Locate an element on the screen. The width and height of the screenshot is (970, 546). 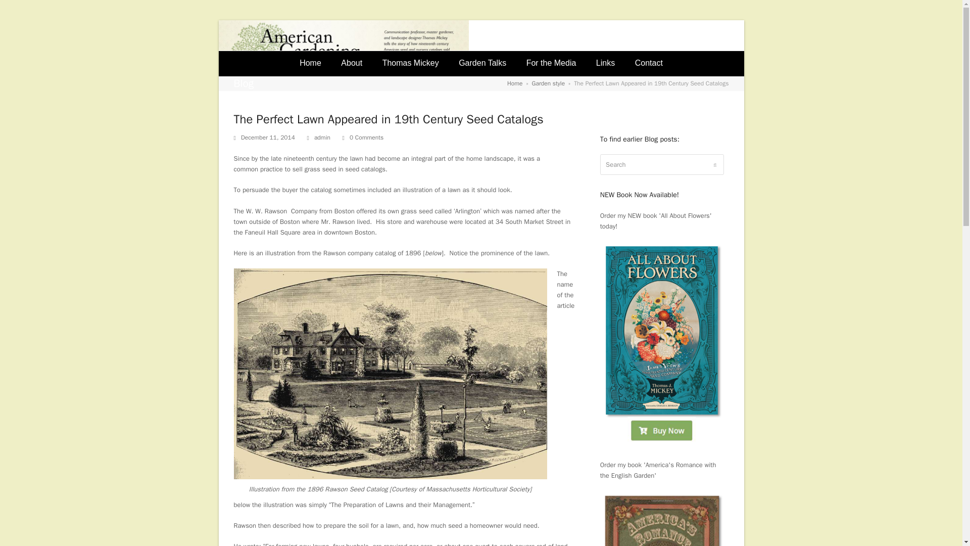
0 Comments is located at coordinates (366, 138).